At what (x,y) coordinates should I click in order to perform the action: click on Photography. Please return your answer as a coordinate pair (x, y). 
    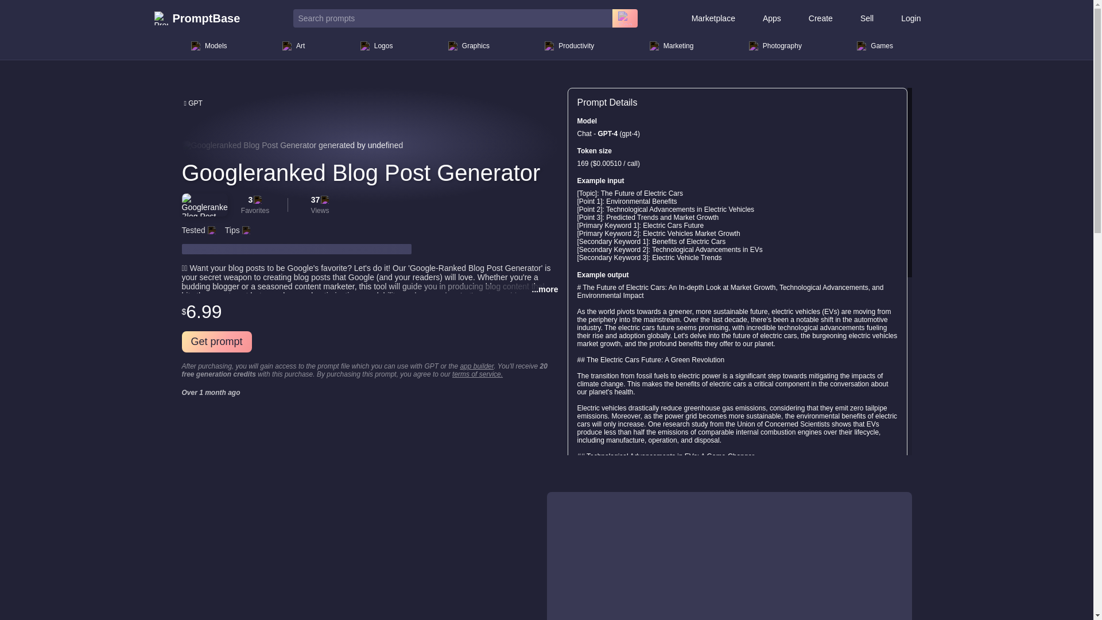
    Looking at the image, I should click on (775, 46).